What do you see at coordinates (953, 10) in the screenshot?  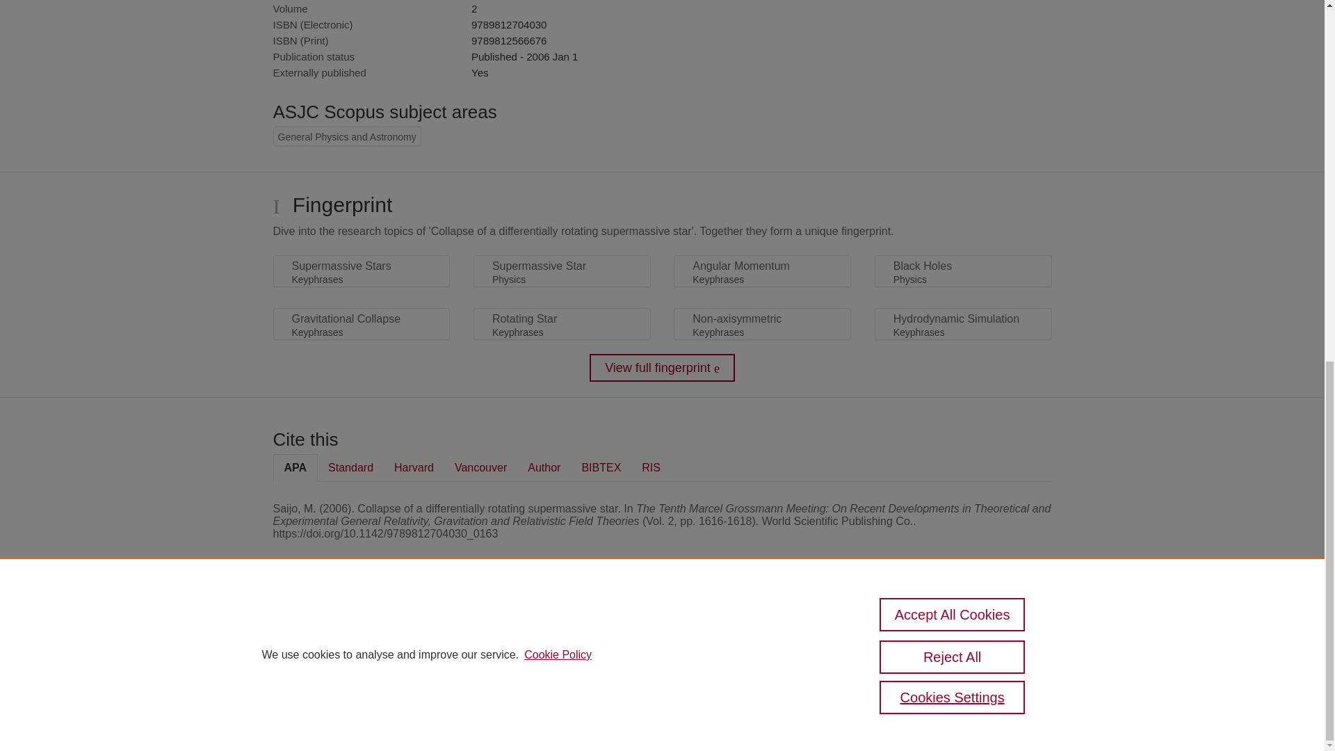 I see `Cookies Settings` at bounding box center [953, 10].